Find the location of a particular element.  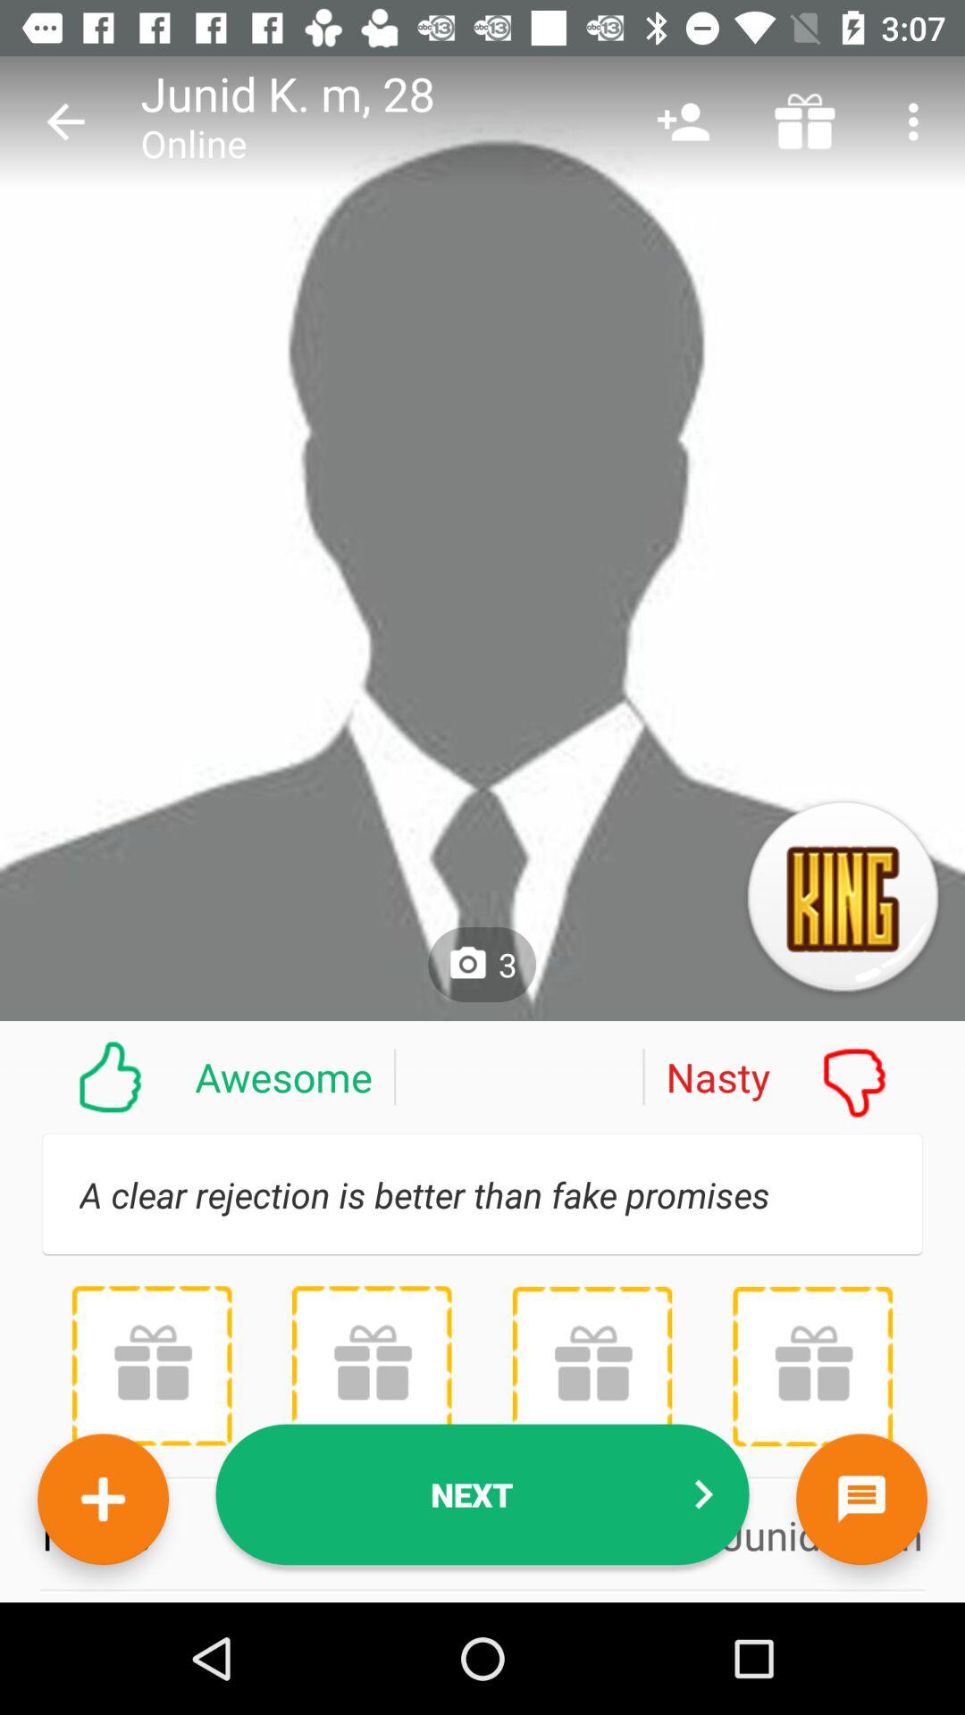

view profile gifts received is located at coordinates (592, 1367).